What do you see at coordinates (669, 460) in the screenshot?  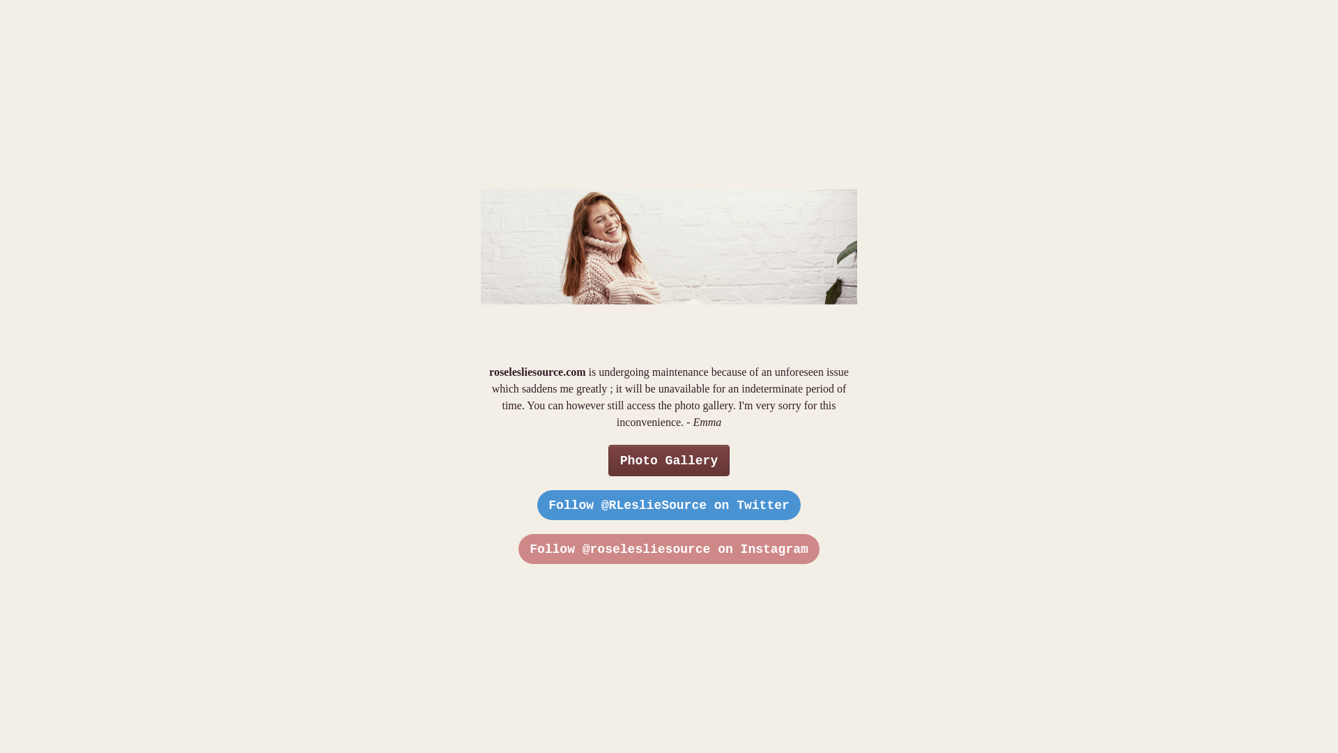 I see `Photo Gallery` at bounding box center [669, 460].